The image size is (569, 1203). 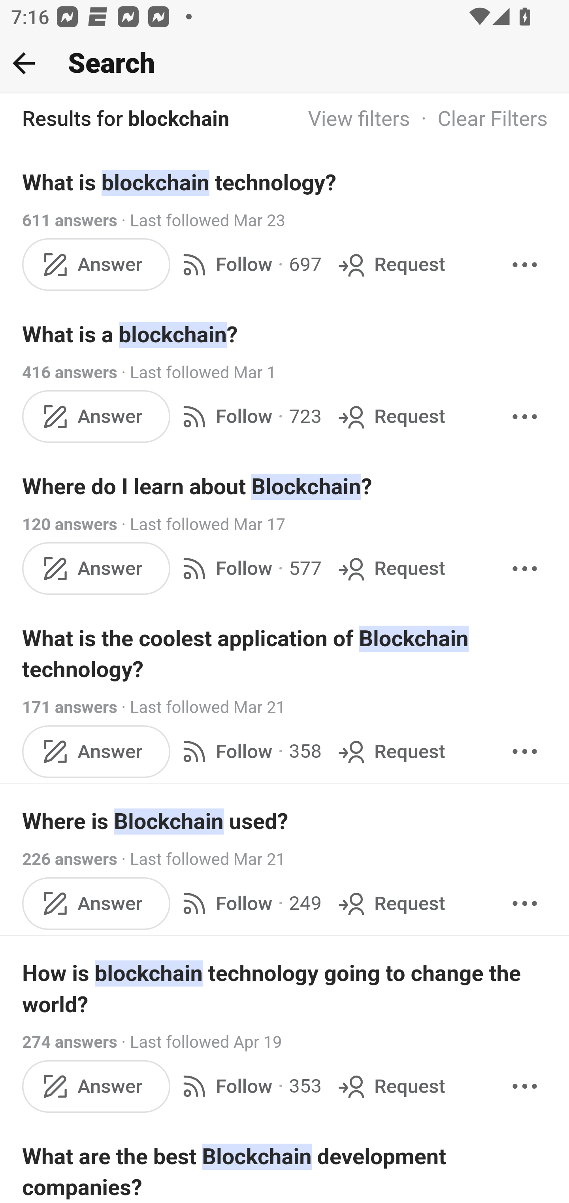 What do you see at coordinates (249, 416) in the screenshot?
I see `Follow · 723` at bounding box center [249, 416].